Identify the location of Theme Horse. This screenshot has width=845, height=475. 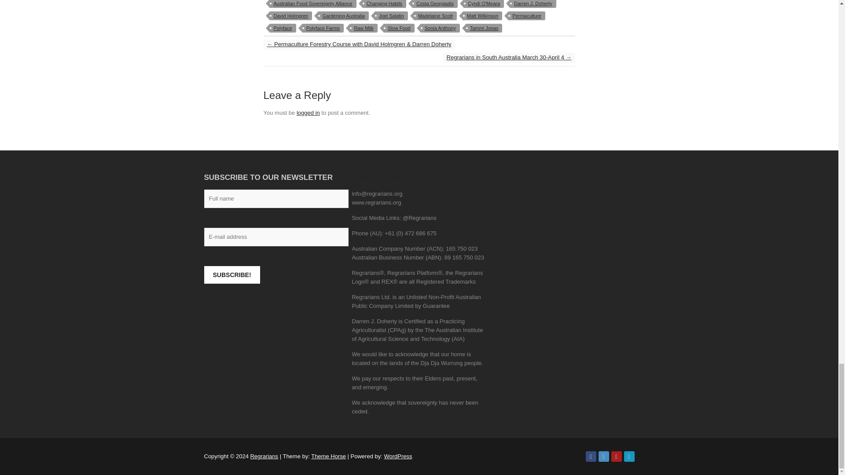
(328, 457).